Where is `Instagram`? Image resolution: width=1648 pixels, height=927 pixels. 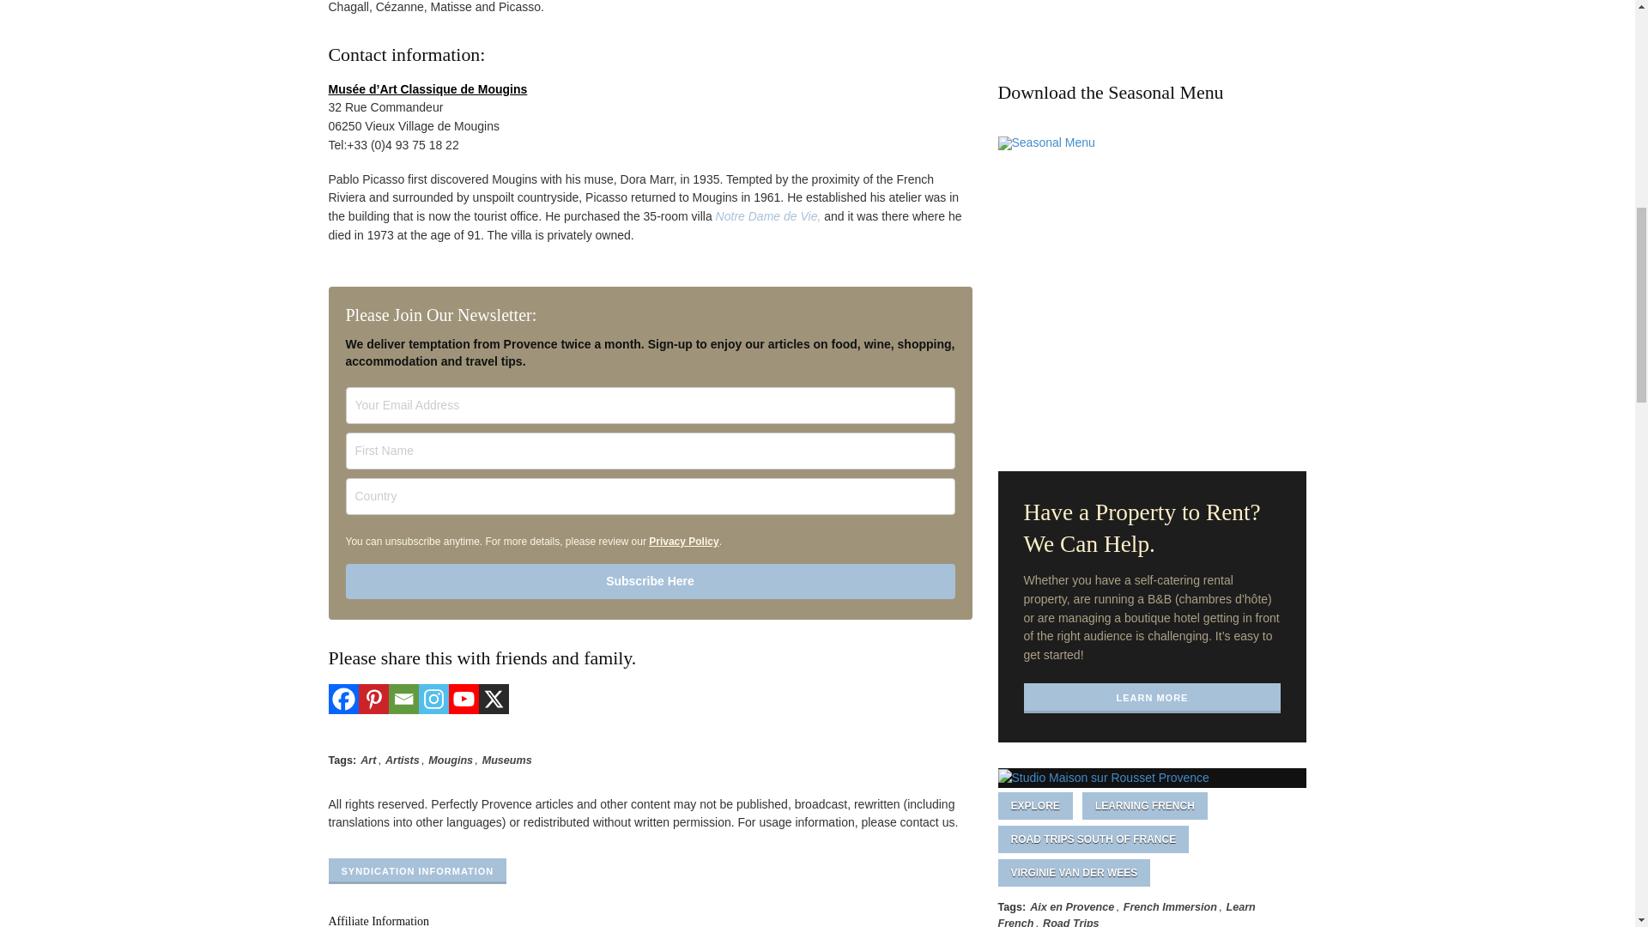
Instagram is located at coordinates (433, 699).